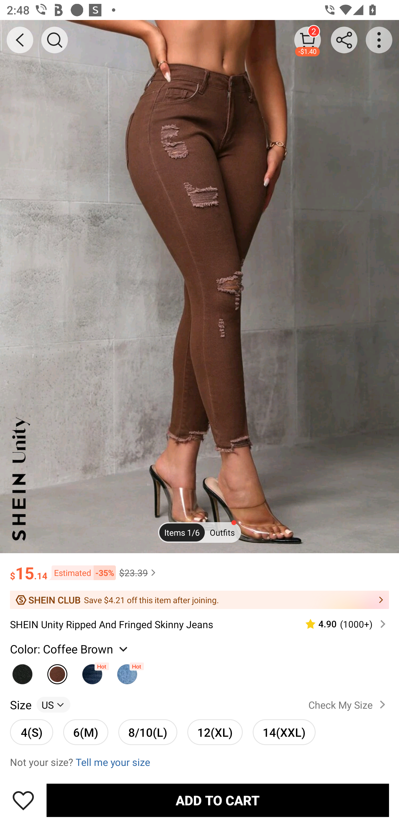  What do you see at coordinates (148, 732) in the screenshot?
I see `8/10(L) 8/10(L)unselected option` at bounding box center [148, 732].